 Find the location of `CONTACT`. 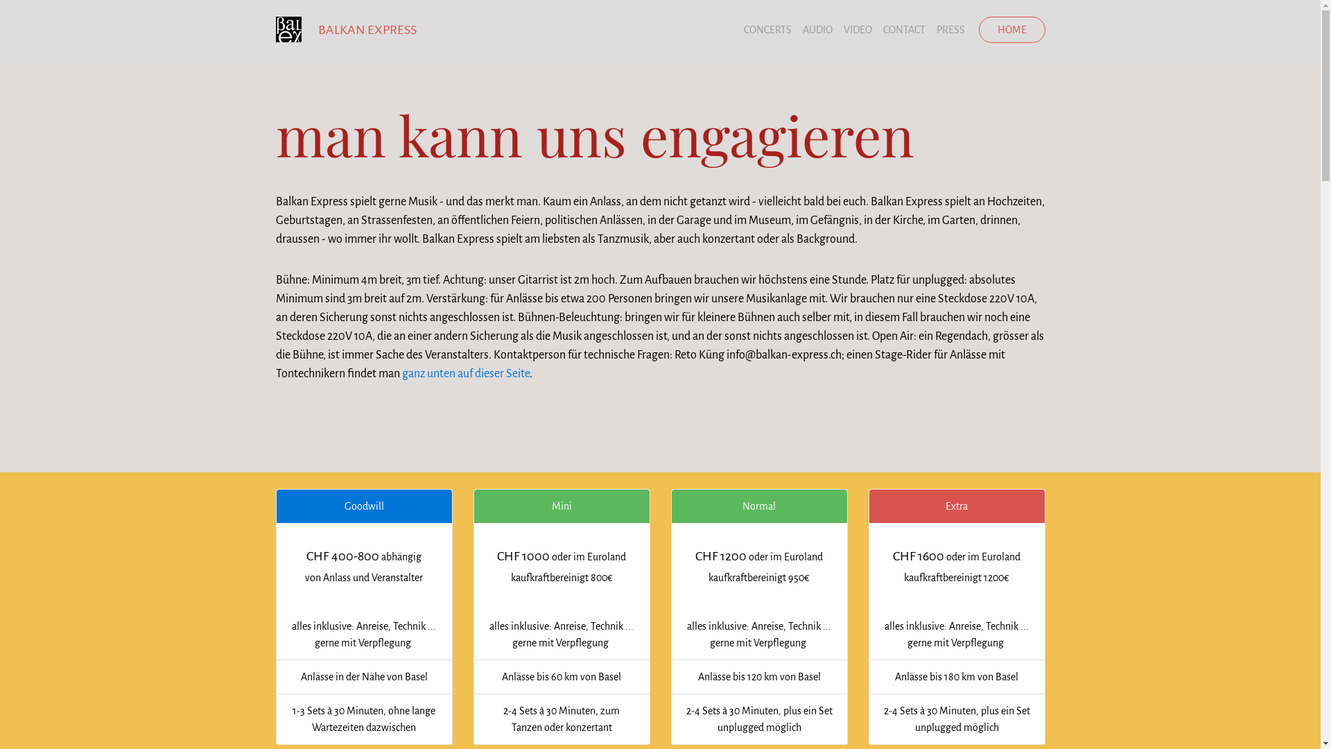

CONTACT is located at coordinates (904, 30).